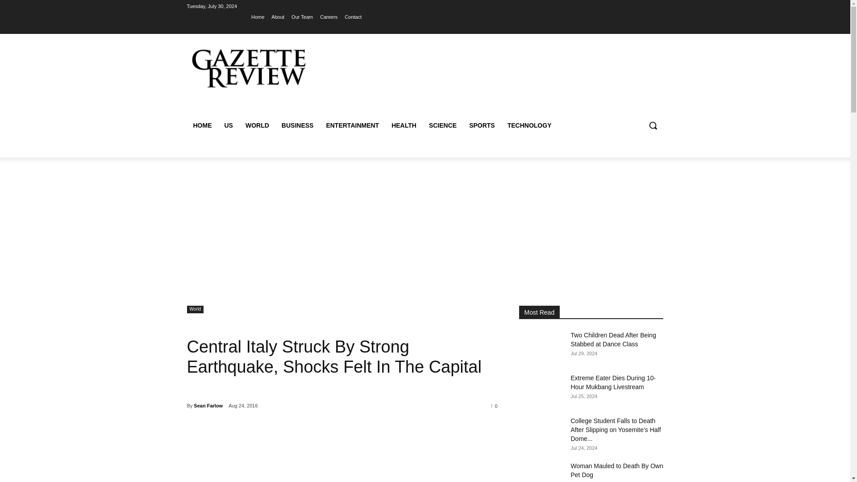  What do you see at coordinates (257, 125) in the screenshot?
I see `WORLD` at bounding box center [257, 125].